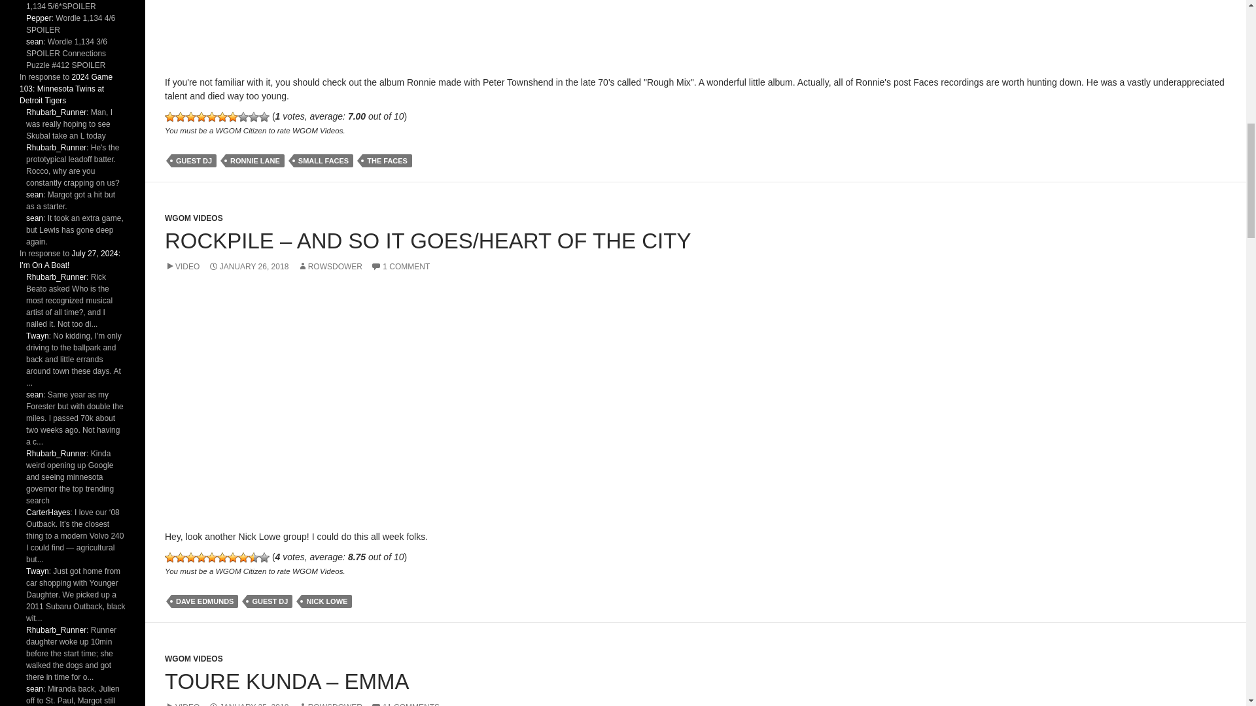 The image size is (1256, 706). I want to click on 1 vote, average: 7.00 out of 10, so click(181, 116).